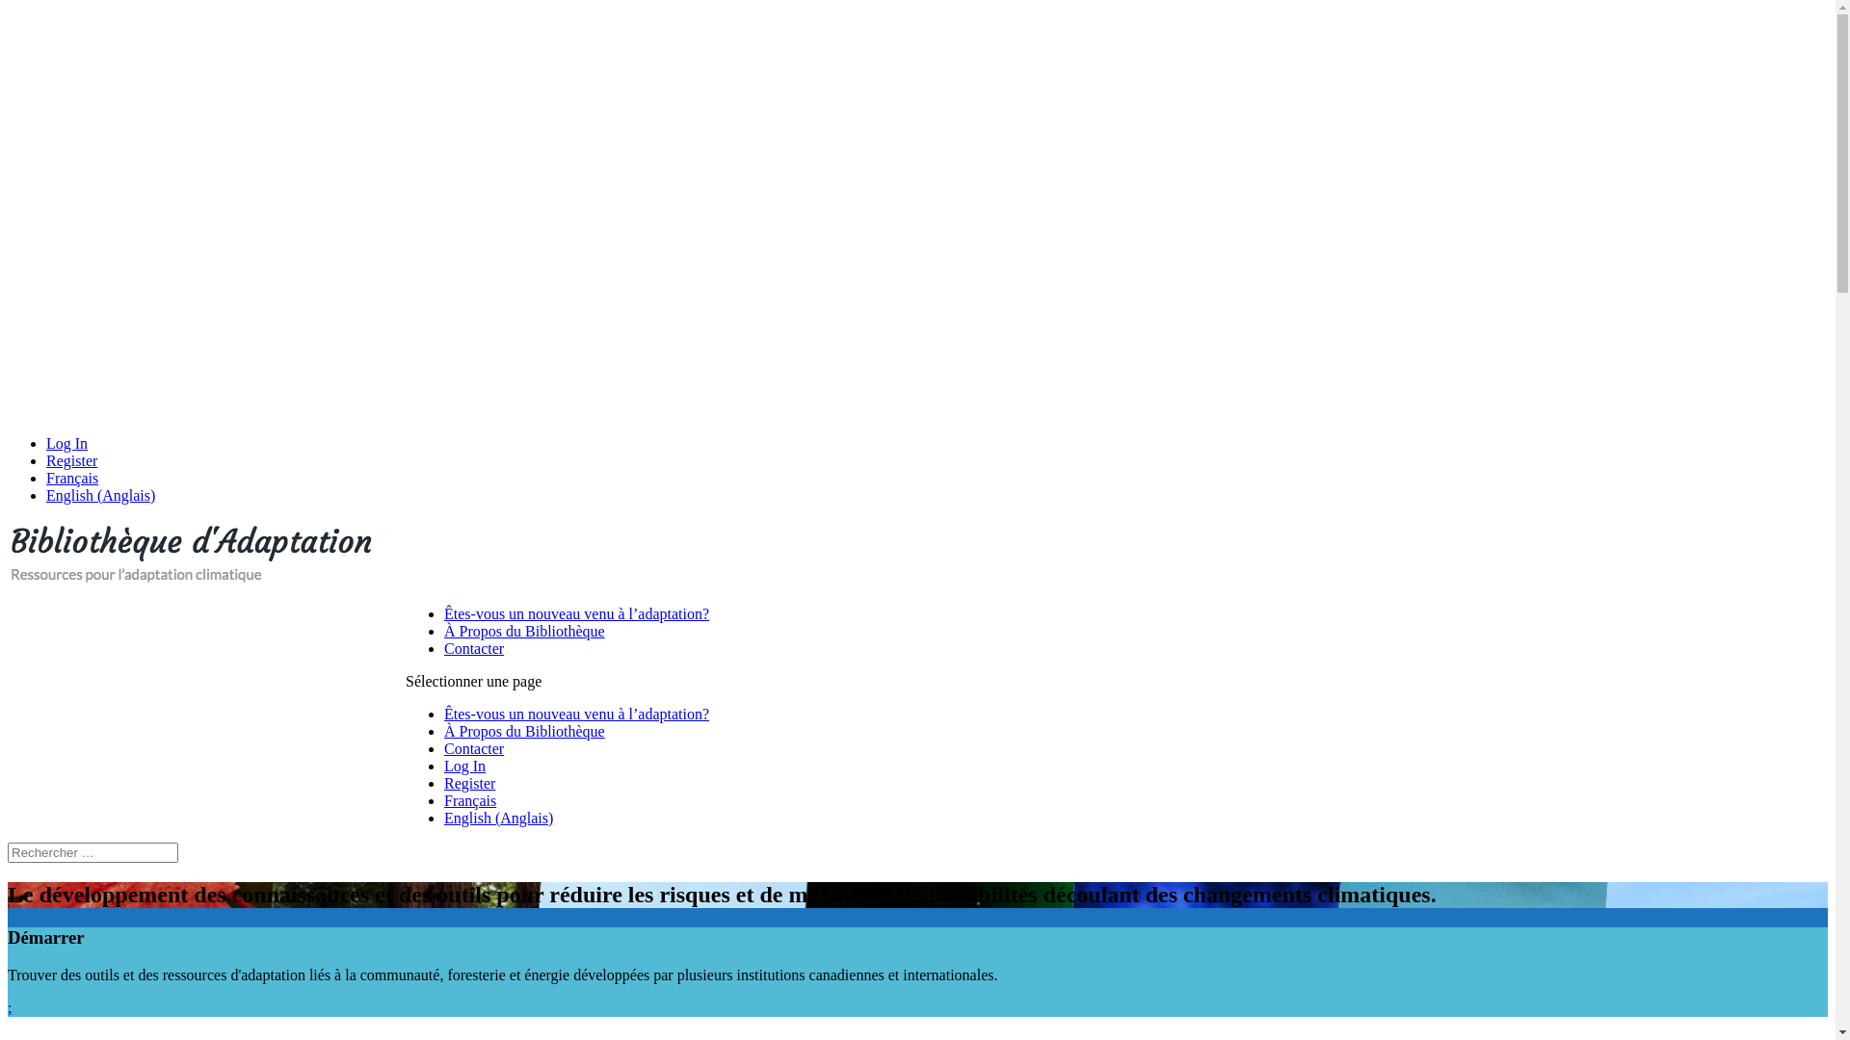  Describe the element at coordinates (10, 1007) in the screenshot. I see `;` at that location.